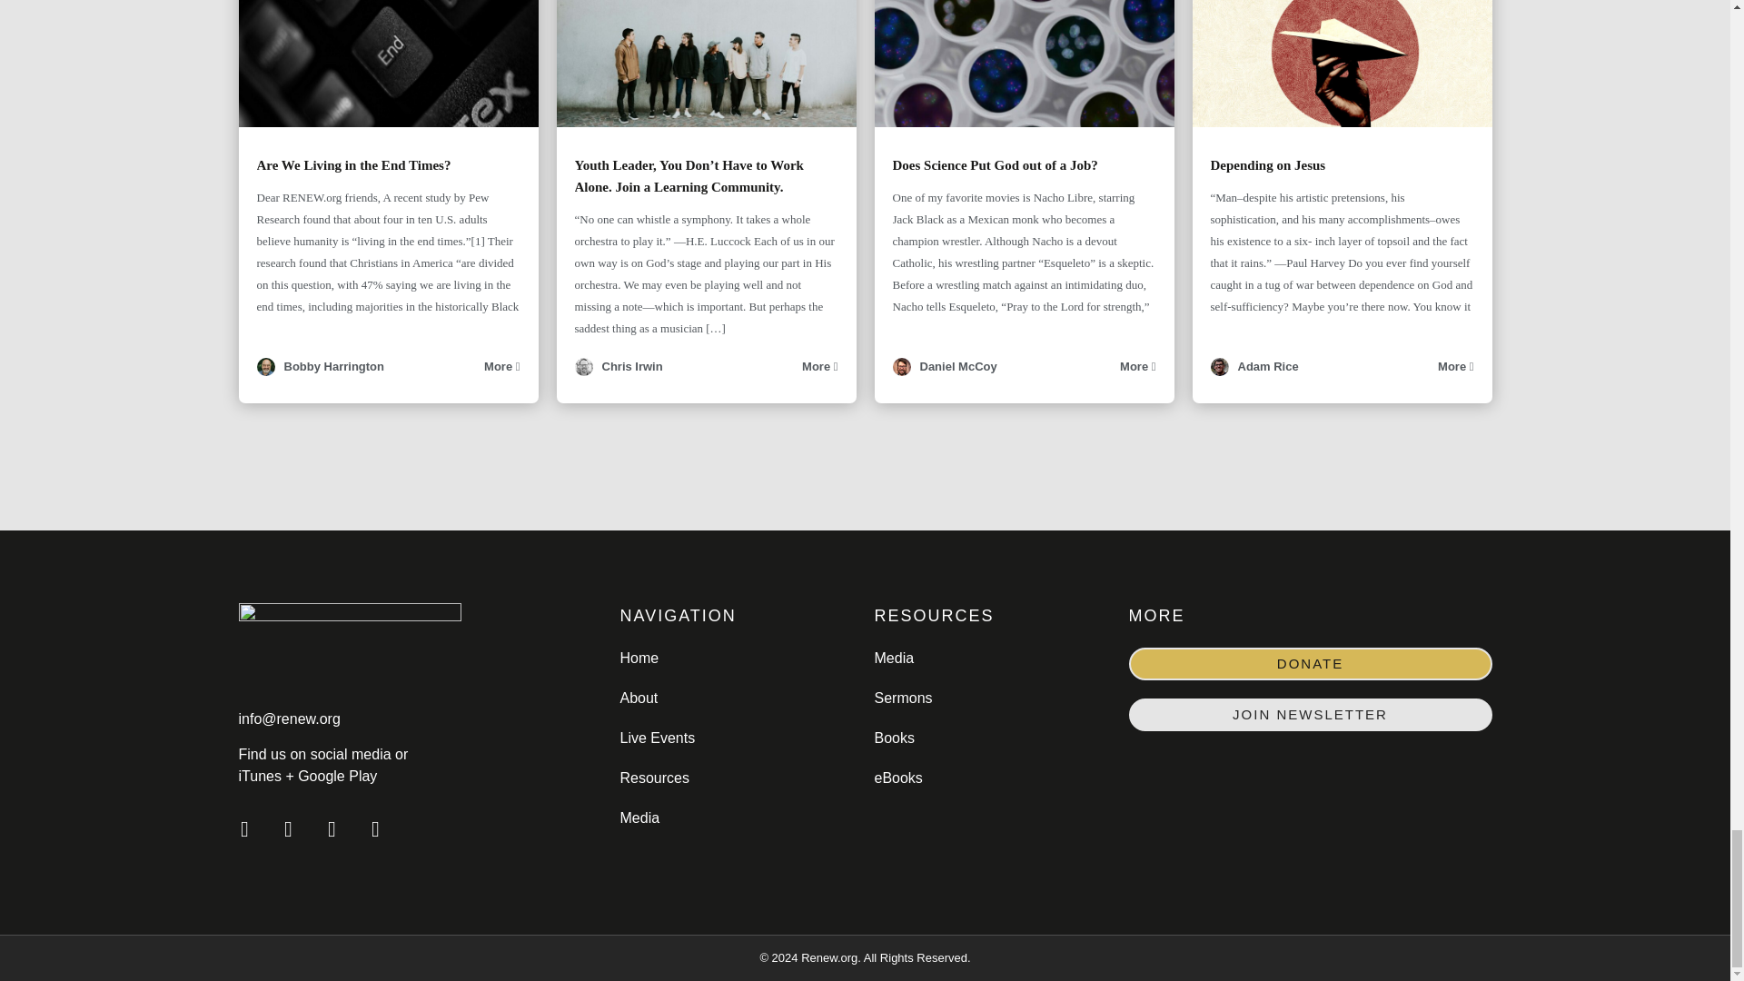 This screenshot has height=981, width=1744. What do you see at coordinates (265, 371) in the screenshot?
I see `Bobby Harrington` at bounding box center [265, 371].